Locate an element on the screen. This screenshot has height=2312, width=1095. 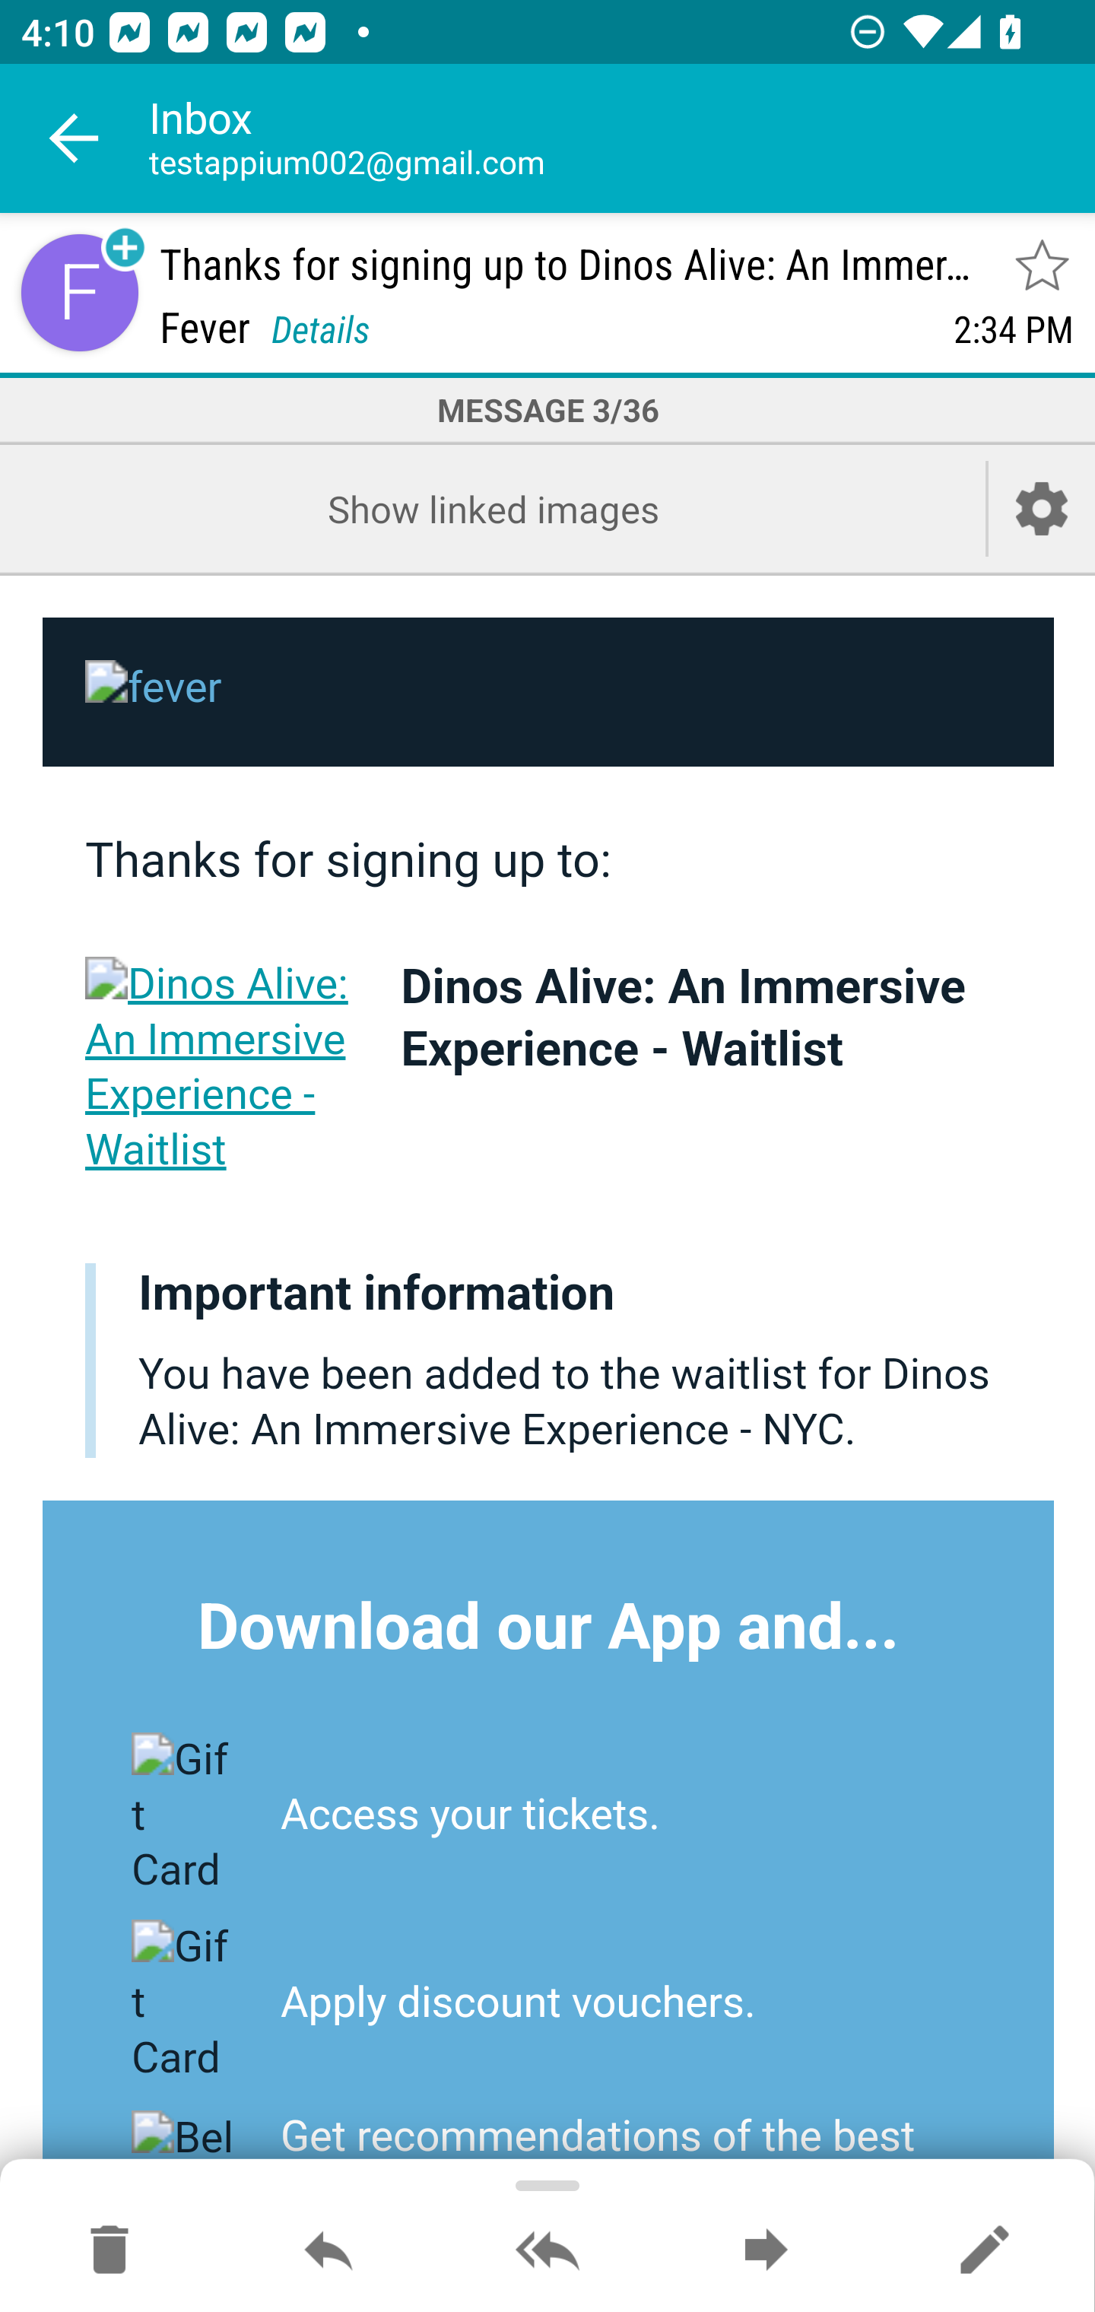
Inbox testappium002@gmail.com is located at coordinates (622, 138).